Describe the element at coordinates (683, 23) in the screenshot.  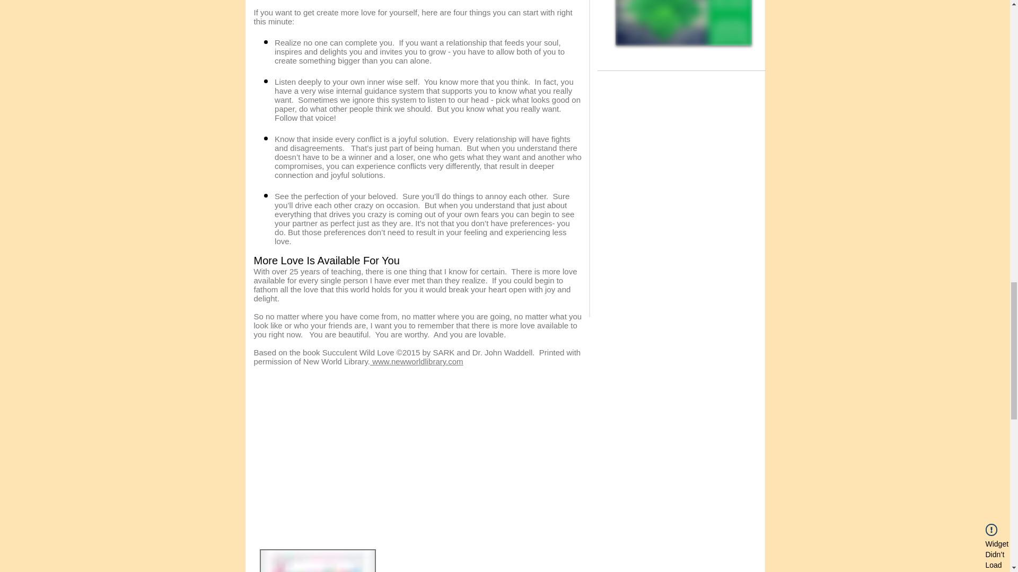
I see `Screen Shot 2016-01-25 at 10.22.59 PM.png` at that location.